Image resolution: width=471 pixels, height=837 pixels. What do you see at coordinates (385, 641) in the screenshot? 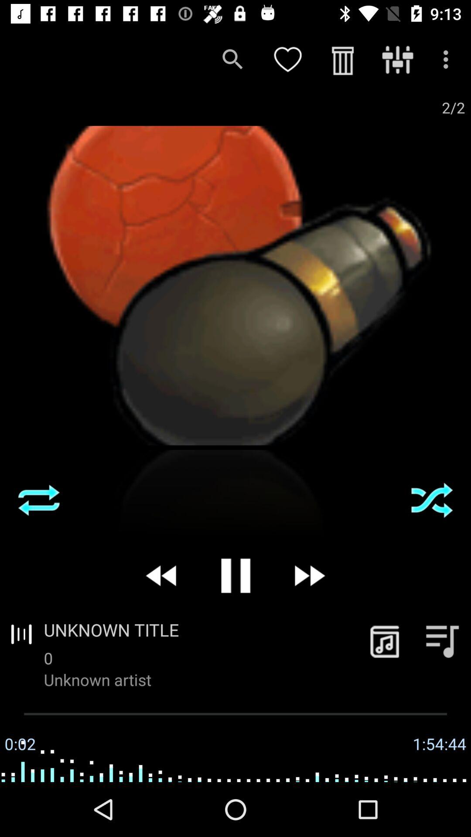
I see `go to song information` at bounding box center [385, 641].